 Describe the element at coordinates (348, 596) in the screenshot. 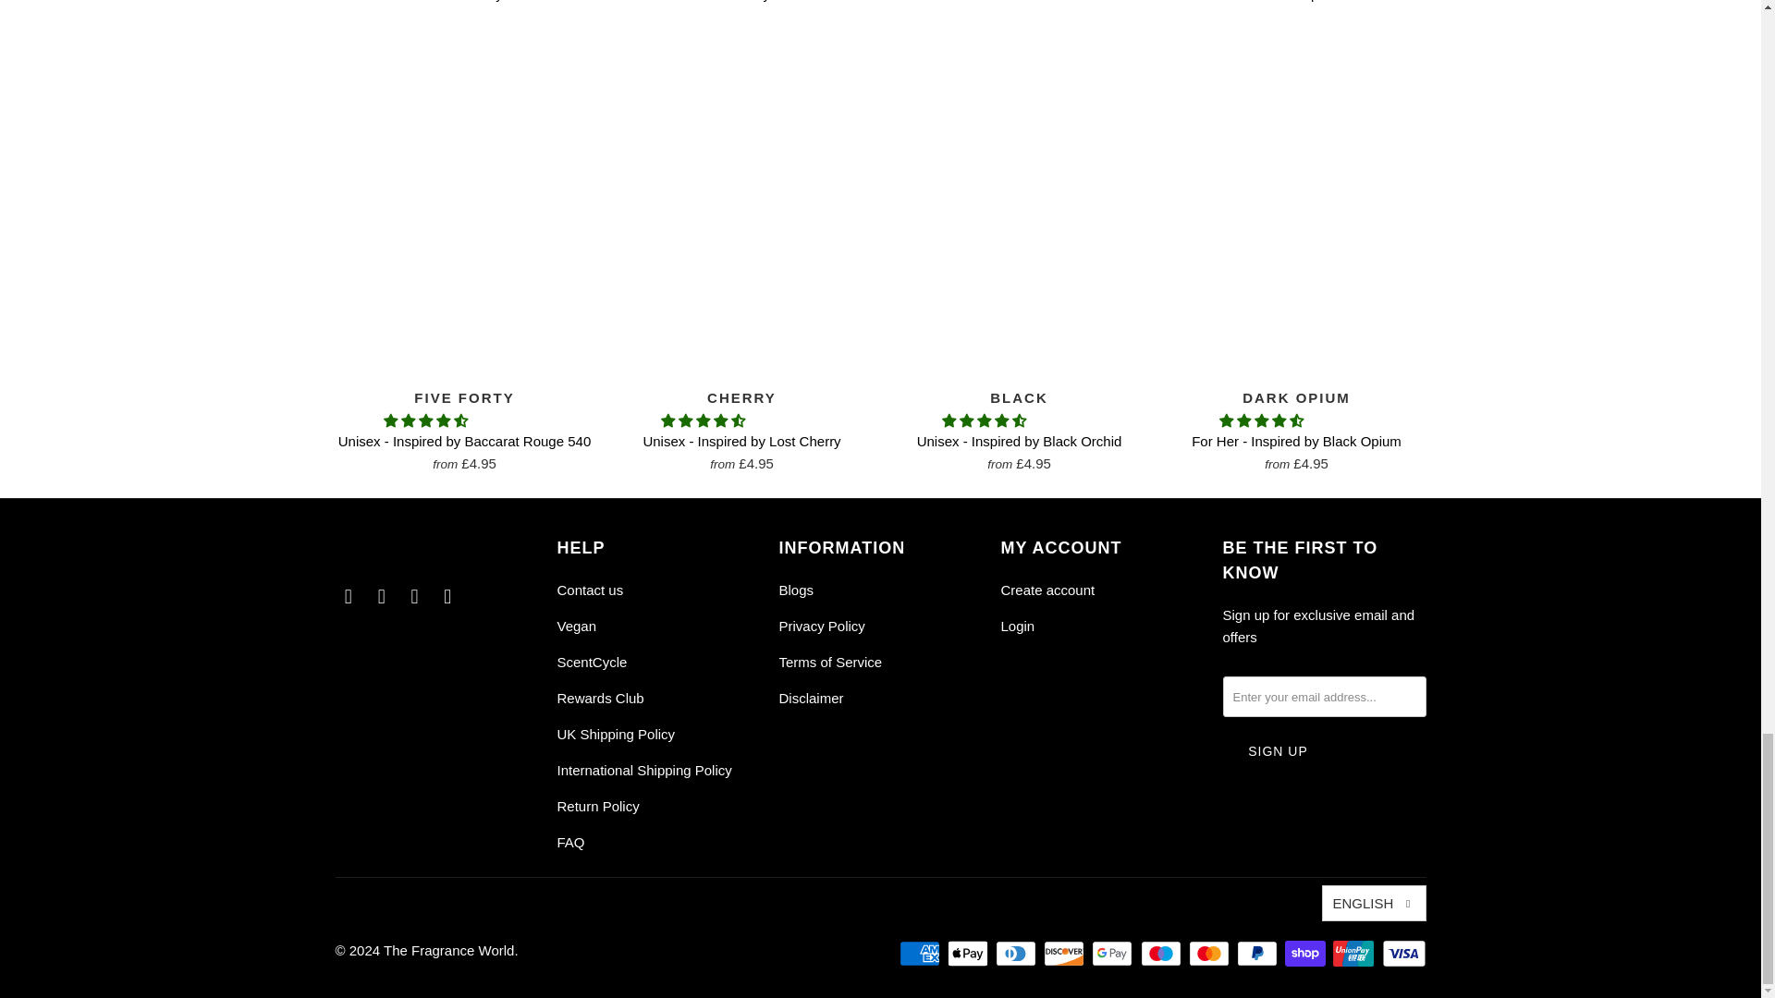

I see `The Fragrance World on Facebook` at that location.